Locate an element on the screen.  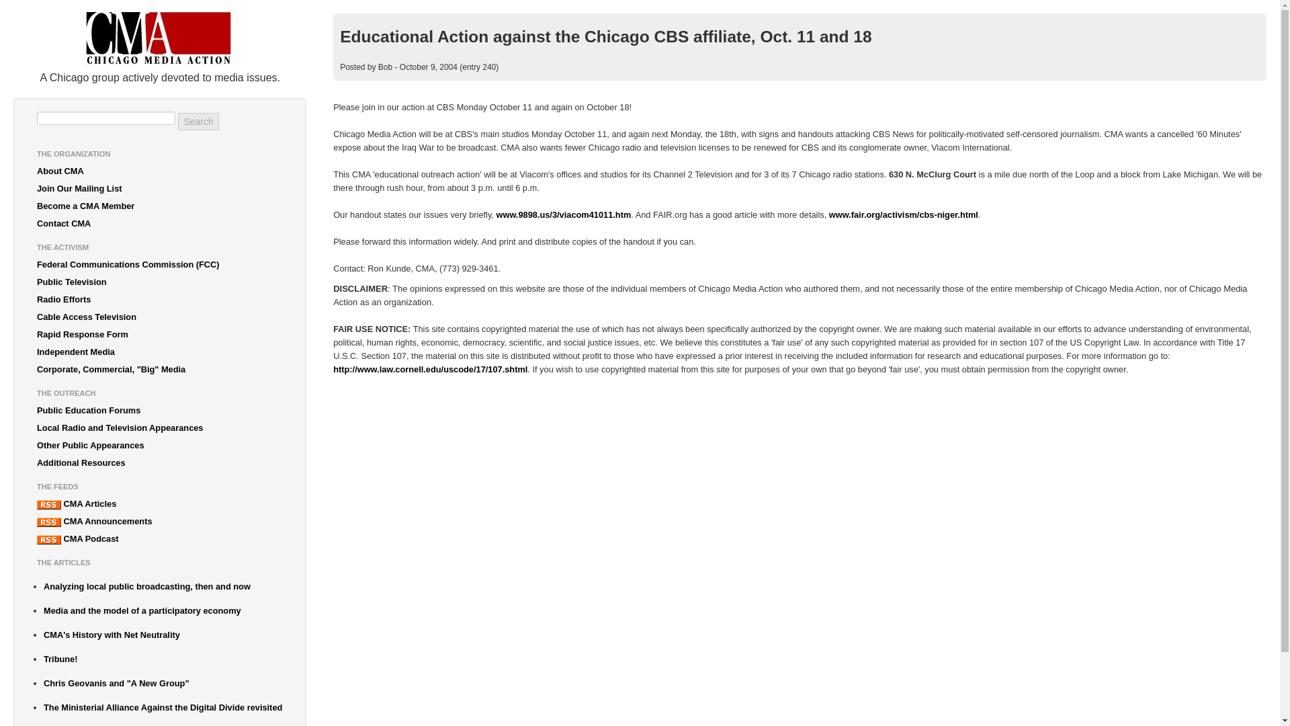
Tribune! is located at coordinates (163, 659).